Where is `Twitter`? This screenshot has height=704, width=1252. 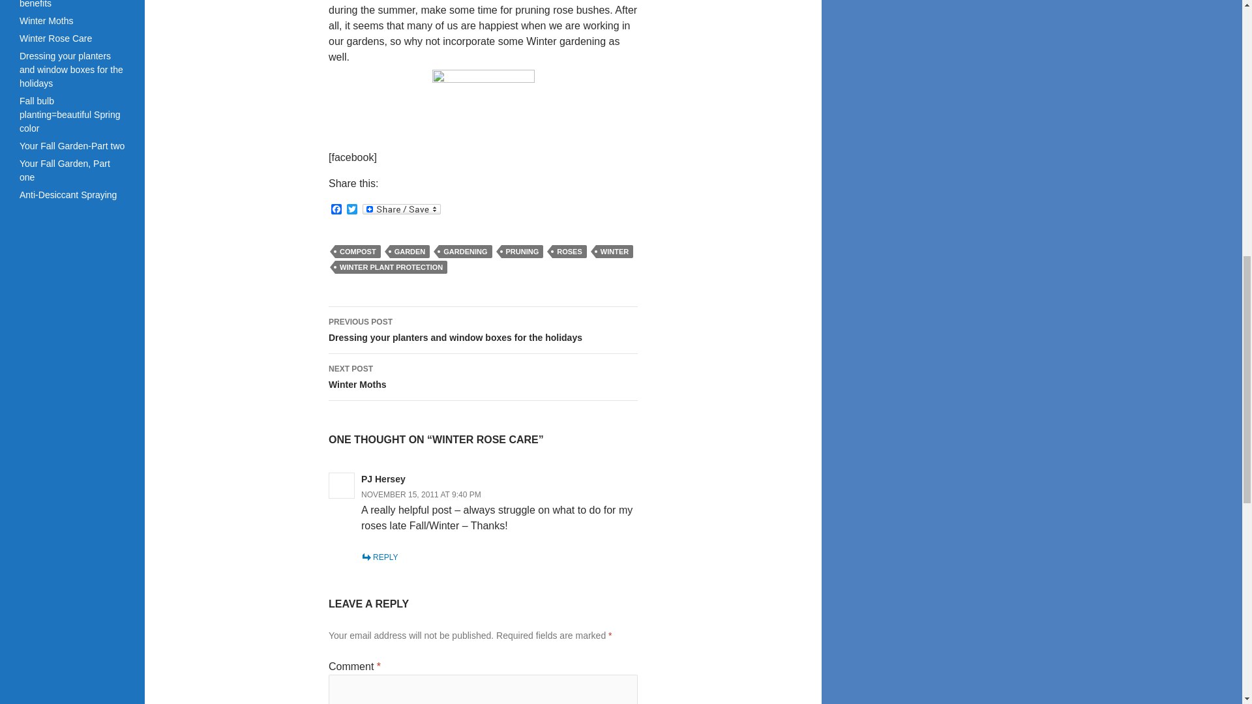
Twitter is located at coordinates (483, 377).